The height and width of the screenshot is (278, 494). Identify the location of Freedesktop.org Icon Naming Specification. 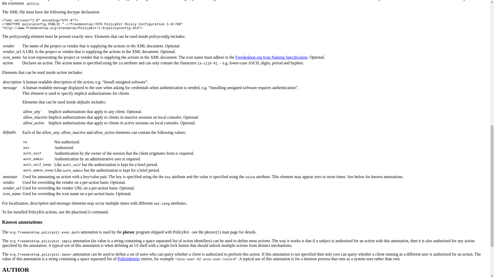
(271, 57).